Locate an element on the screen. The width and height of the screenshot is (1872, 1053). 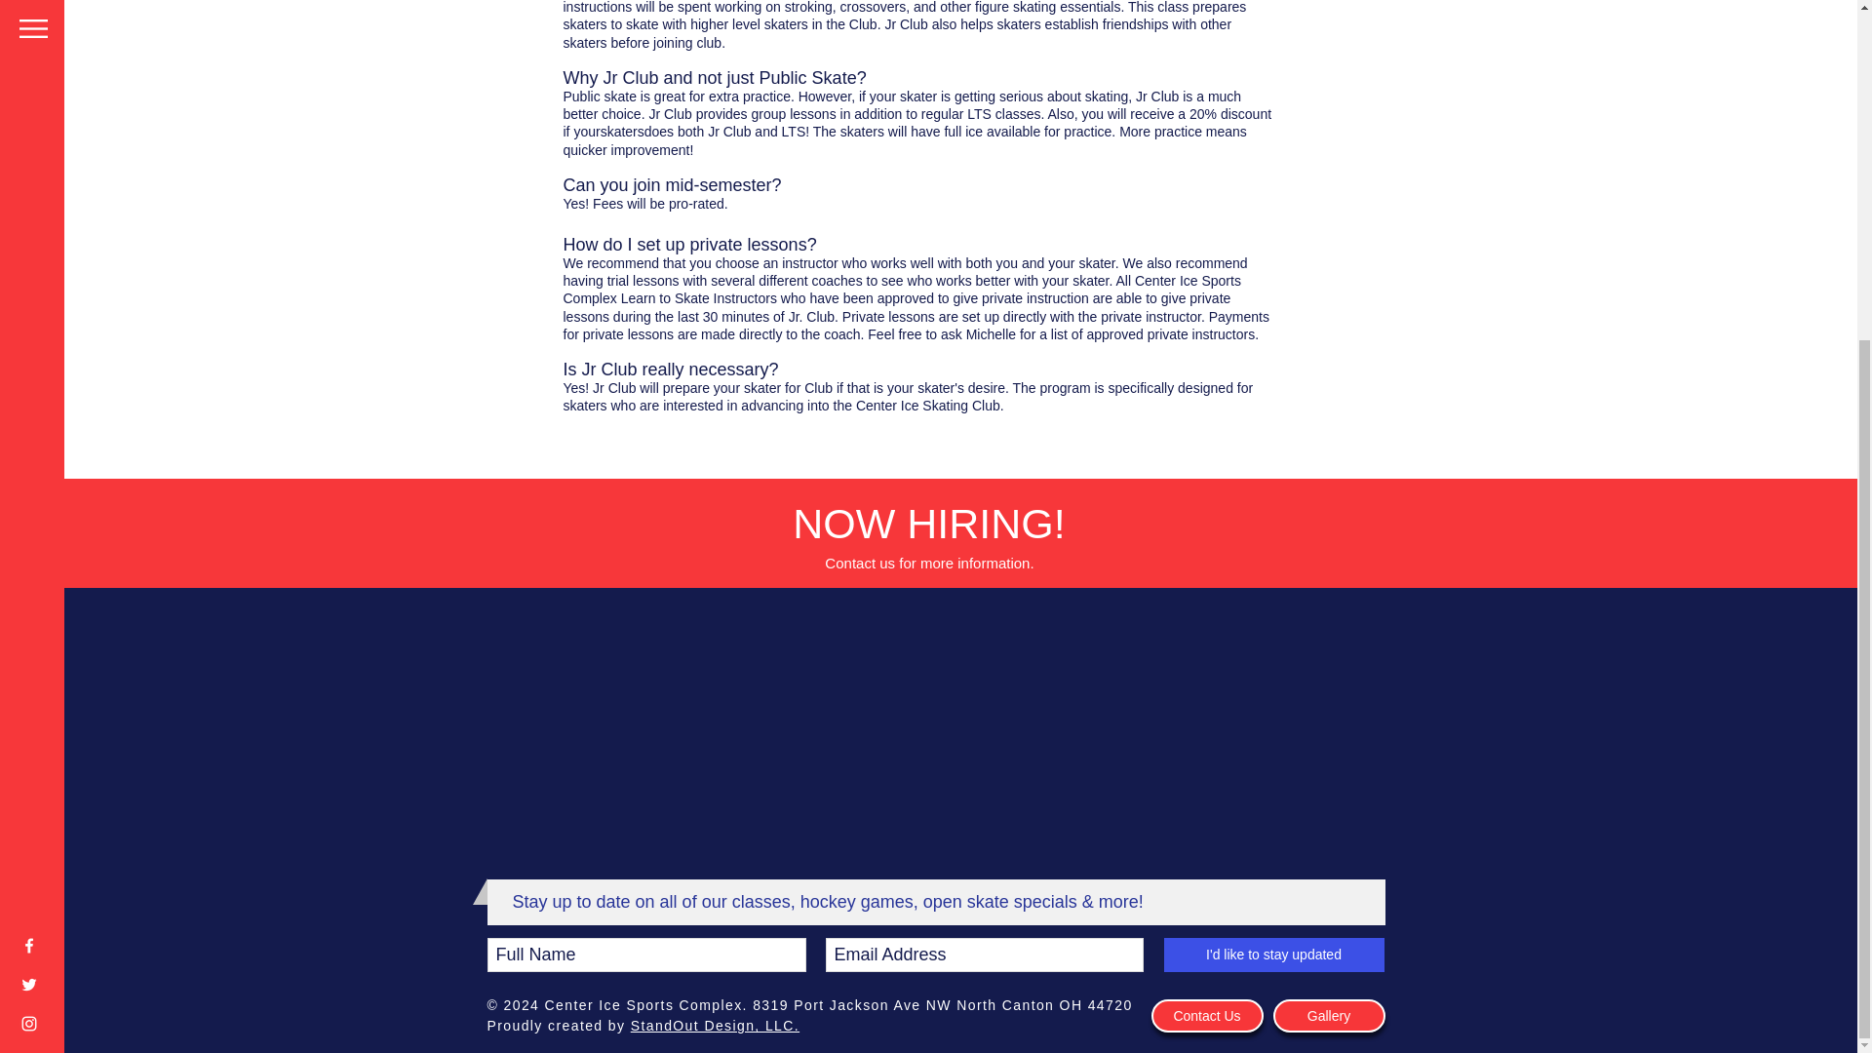
I'd like to stay updated is located at coordinates (1274, 955).